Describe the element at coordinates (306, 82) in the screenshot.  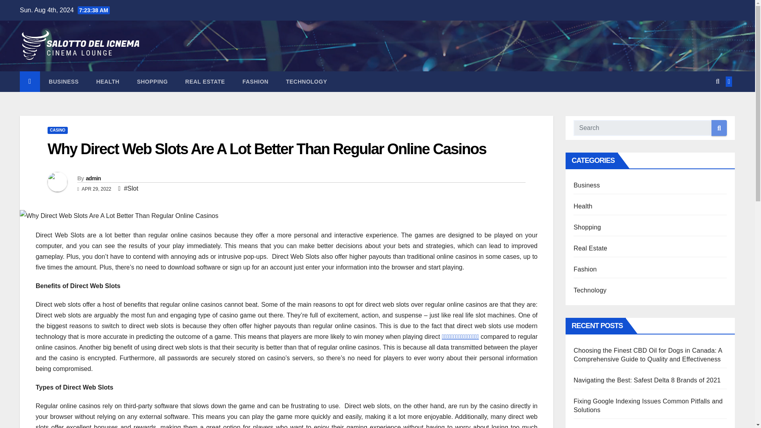
I see `TECHNOLOGY` at that location.